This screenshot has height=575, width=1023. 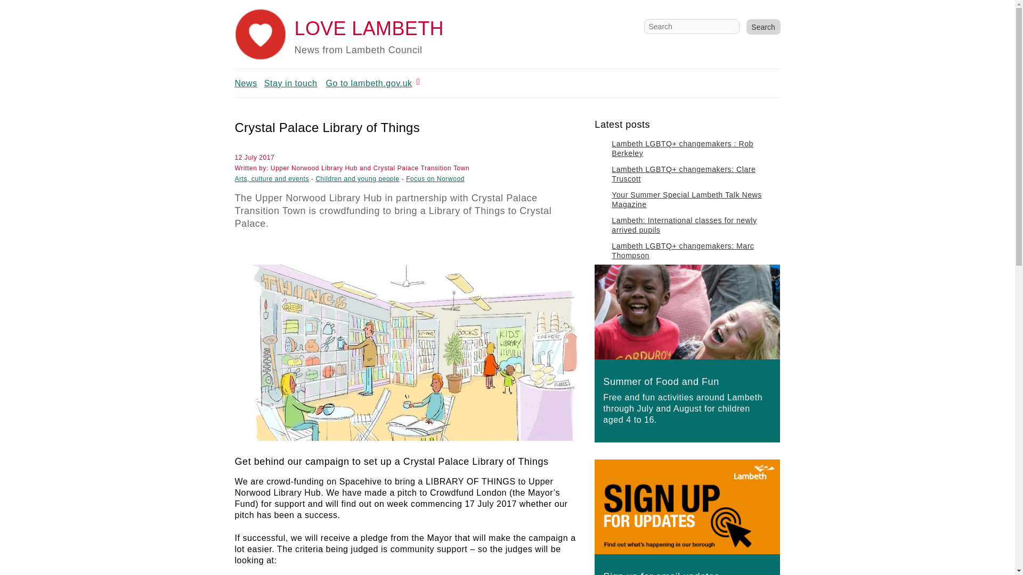 I want to click on Focus on Norwood, so click(x=435, y=179).